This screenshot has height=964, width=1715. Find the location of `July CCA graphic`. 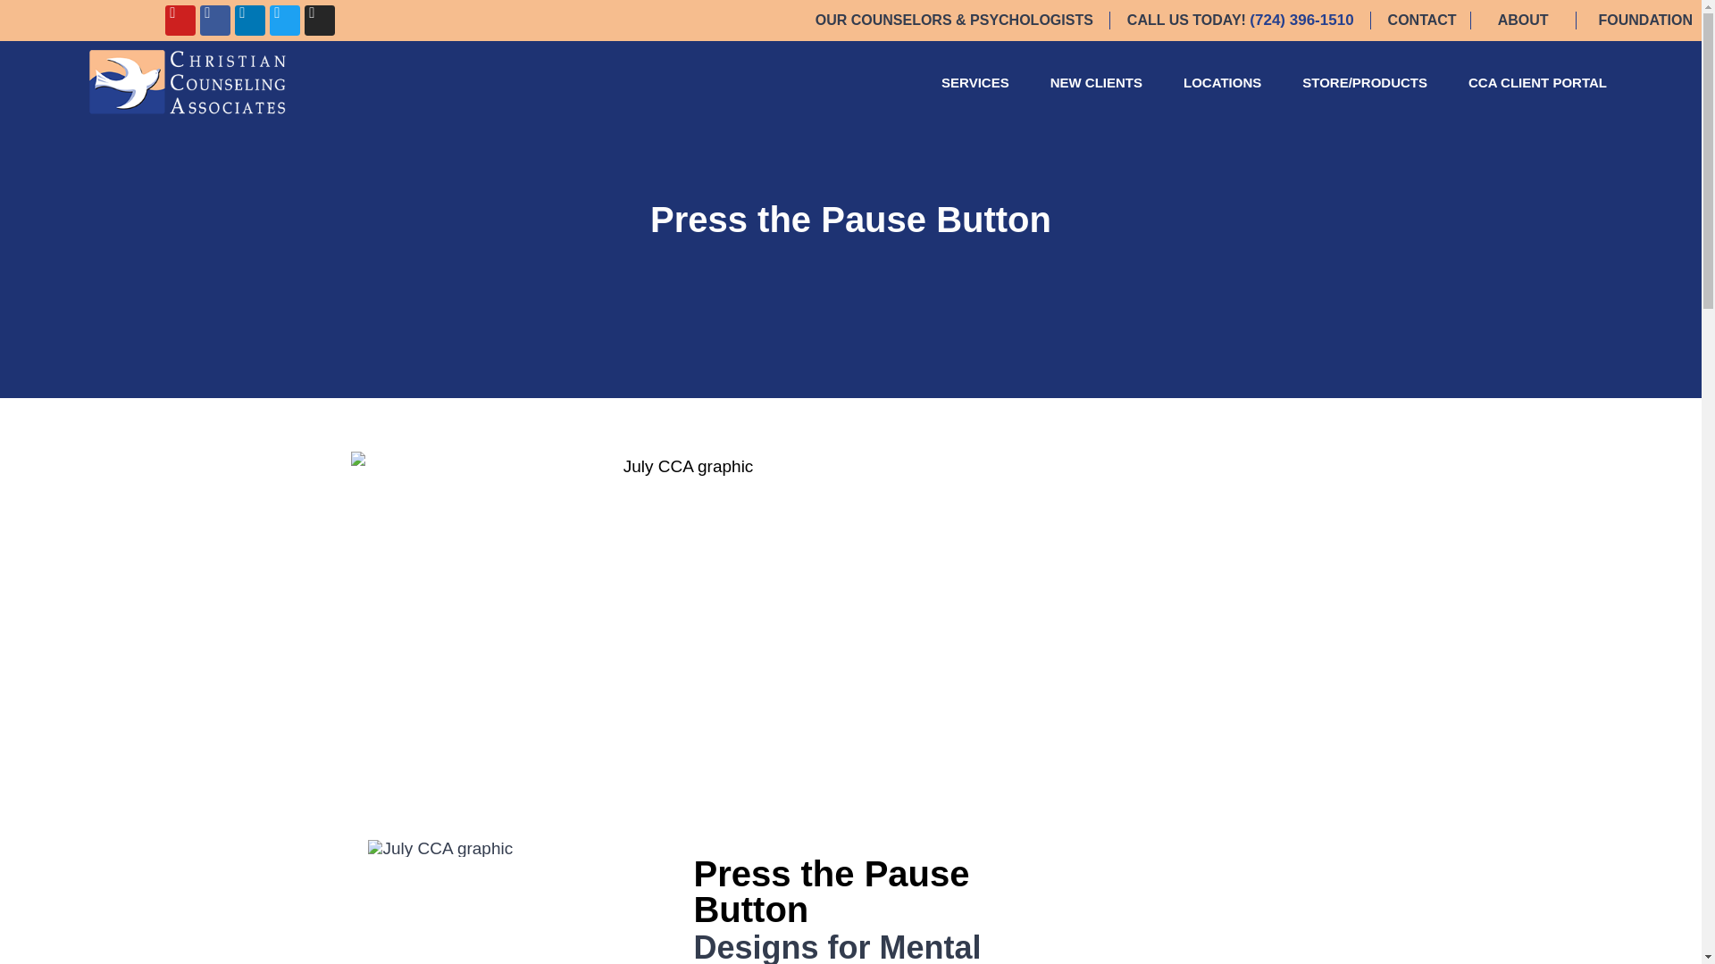

July CCA graphic is located at coordinates (440, 848).